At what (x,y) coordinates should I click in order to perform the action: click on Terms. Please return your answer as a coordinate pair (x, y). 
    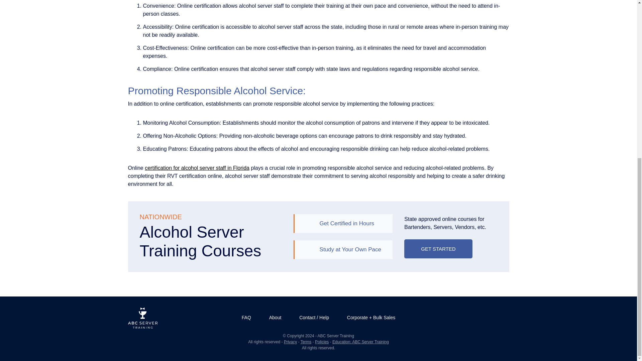
    Looking at the image, I should click on (306, 342).